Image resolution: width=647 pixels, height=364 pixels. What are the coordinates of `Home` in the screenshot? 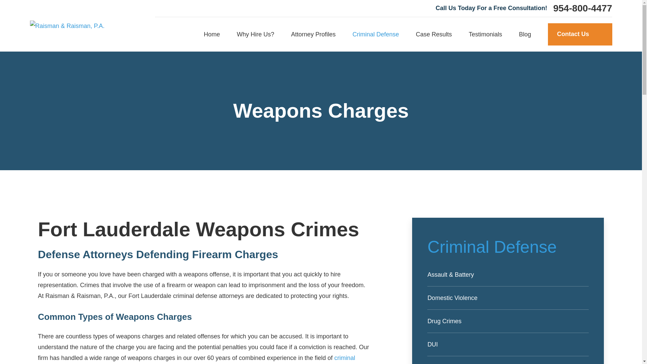 It's located at (67, 26).